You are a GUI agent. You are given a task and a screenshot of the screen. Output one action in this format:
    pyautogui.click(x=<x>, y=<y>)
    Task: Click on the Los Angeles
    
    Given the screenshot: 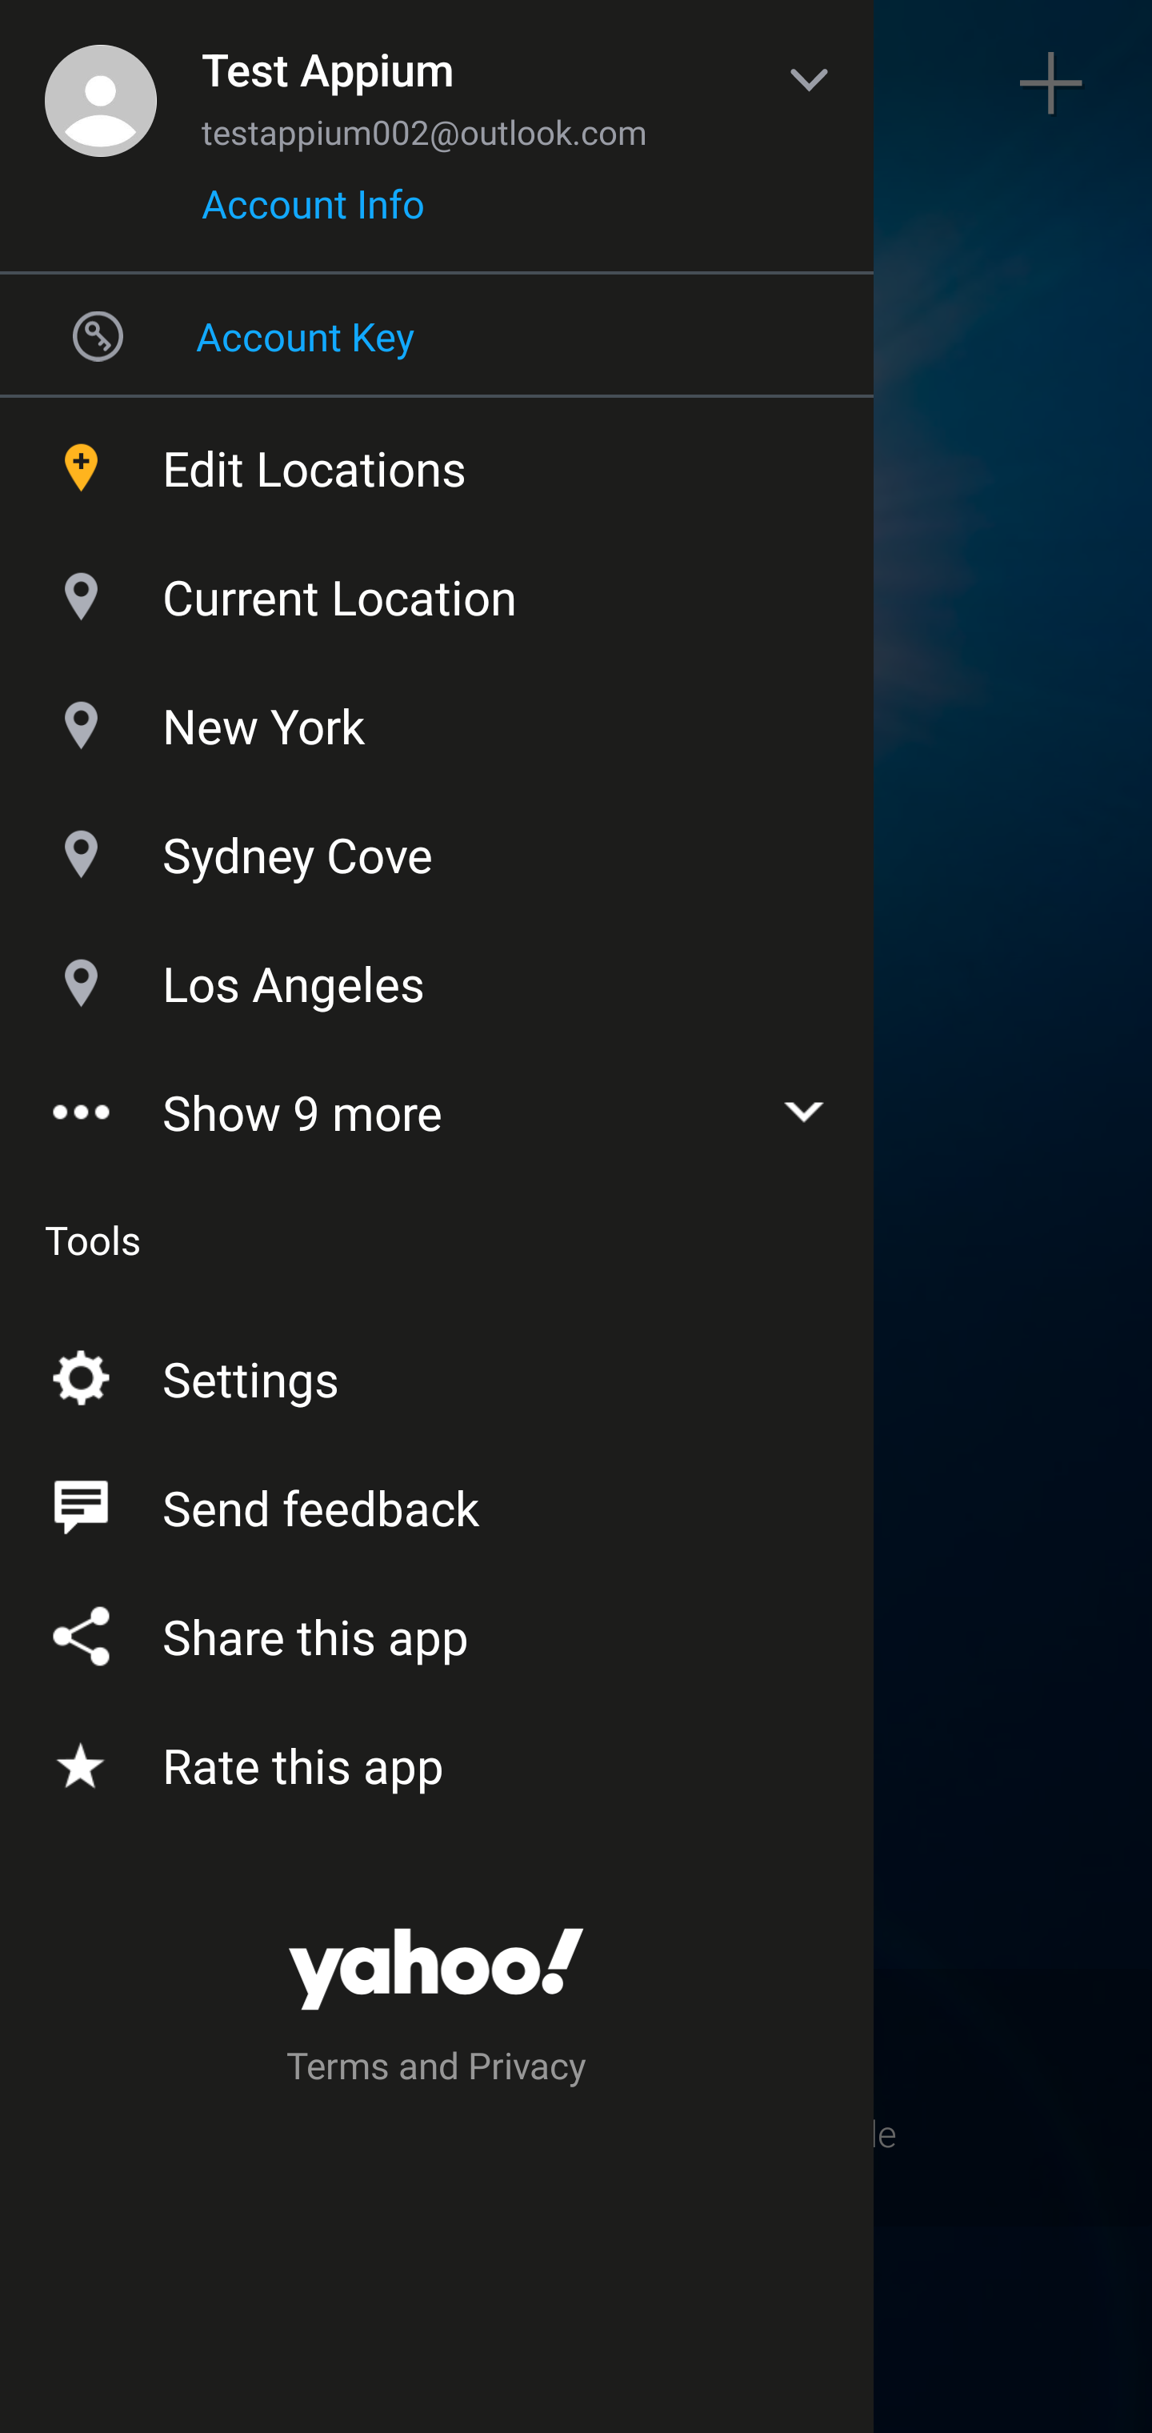 What is the action you would take?
    pyautogui.click(x=437, y=976)
    